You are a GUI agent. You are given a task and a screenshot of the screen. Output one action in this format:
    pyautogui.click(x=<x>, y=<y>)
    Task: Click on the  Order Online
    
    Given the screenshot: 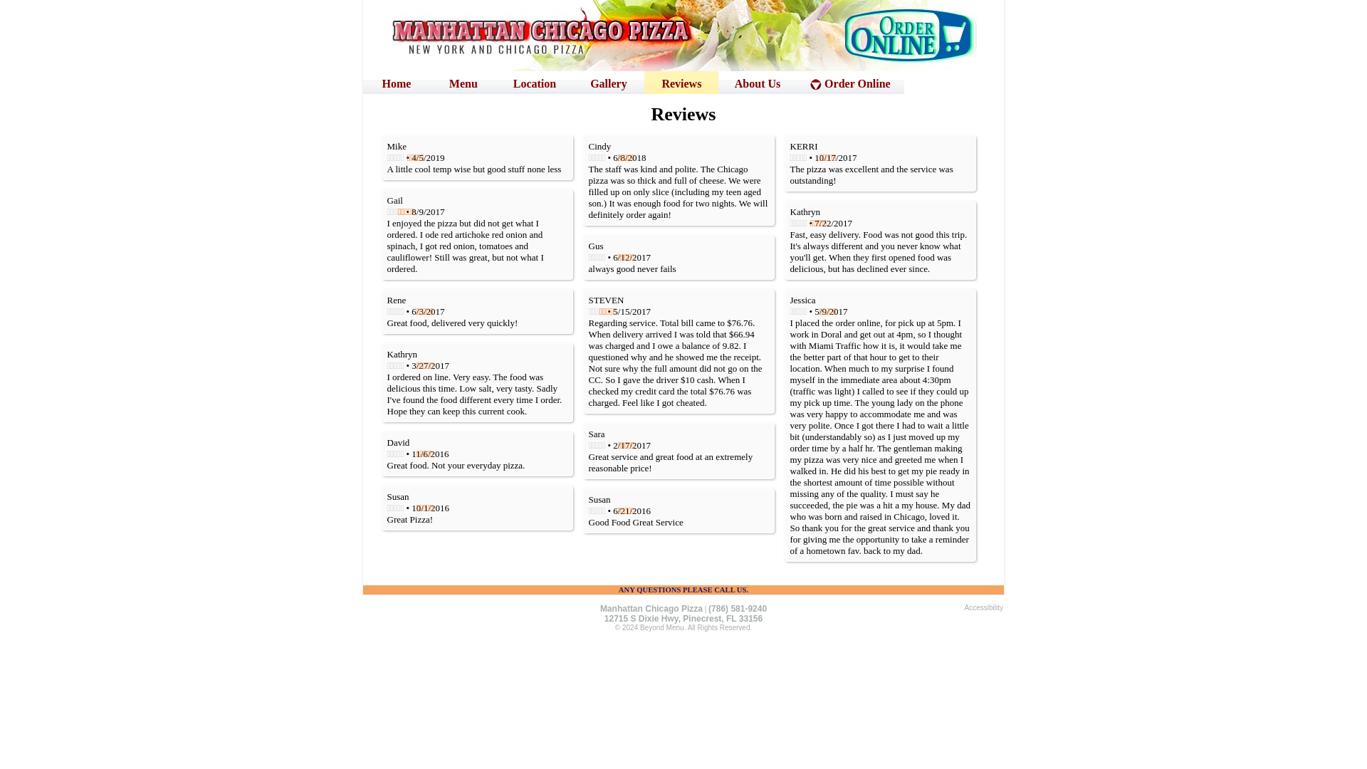 What is the action you would take?
    pyautogui.click(x=850, y=83)
    